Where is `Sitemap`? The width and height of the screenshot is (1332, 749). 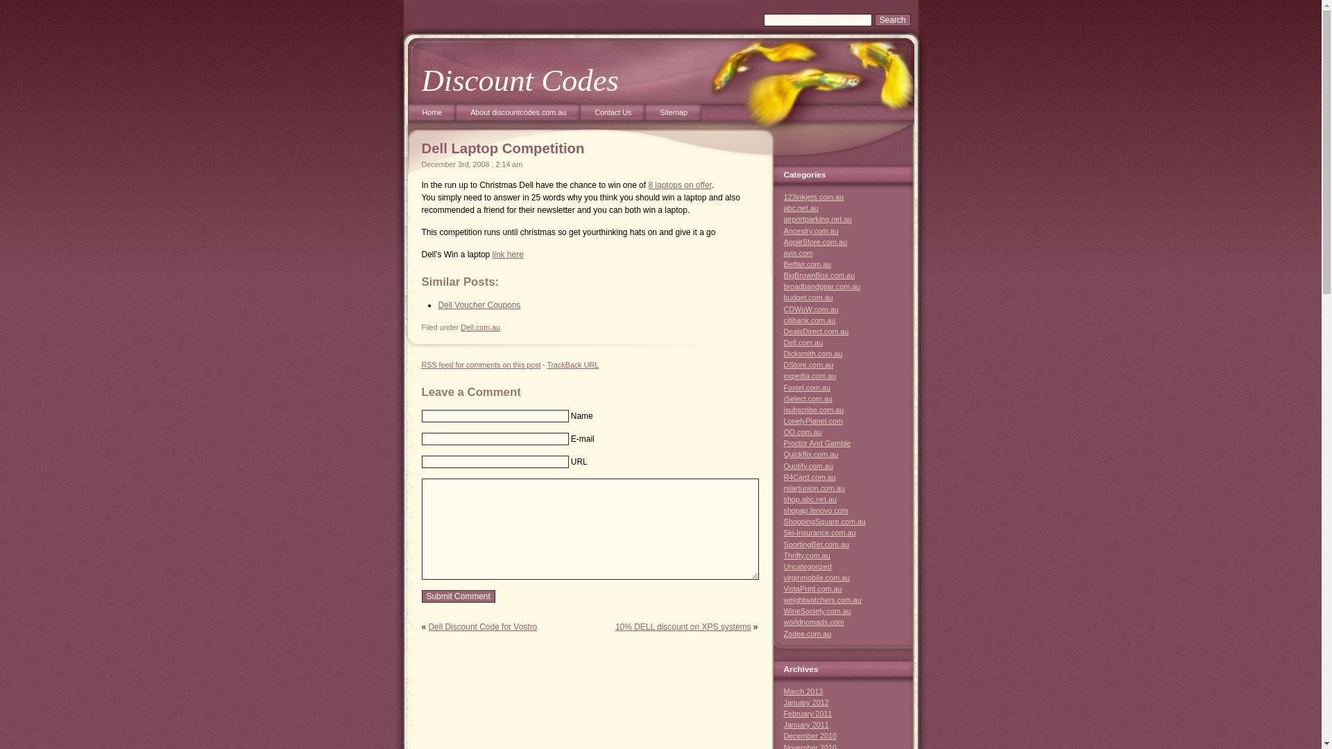
Sitemap is located at coordinates (674, 115).